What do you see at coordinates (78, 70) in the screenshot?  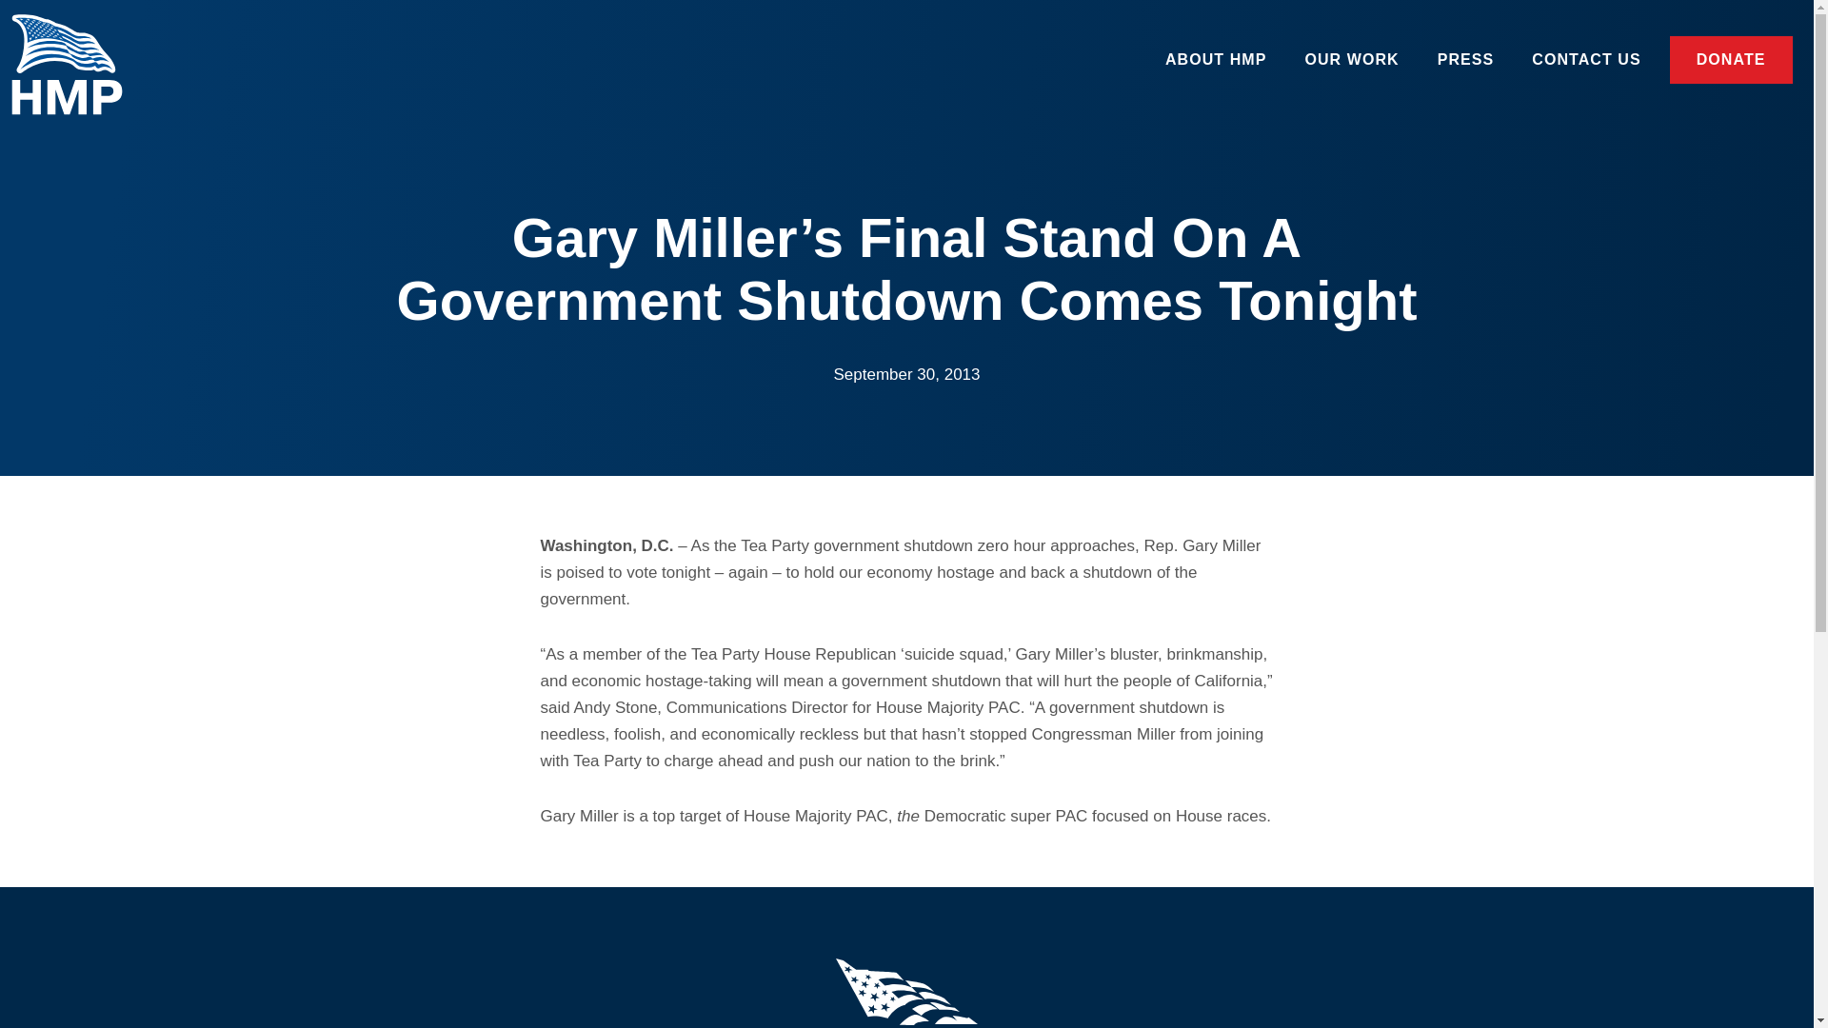 I see `homepage` at bounding box center [78, 70].